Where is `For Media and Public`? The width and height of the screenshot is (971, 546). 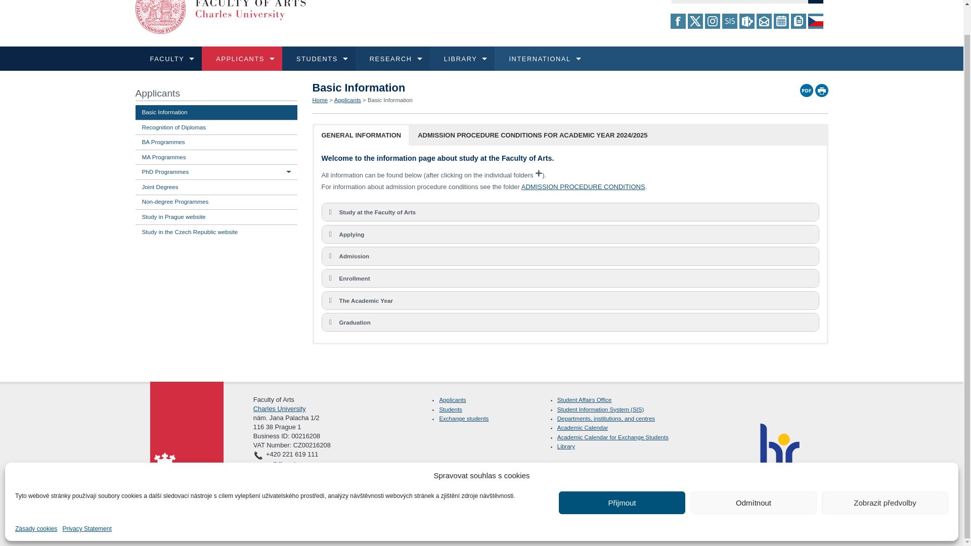 For Media and Public is located at coordinates (448, 142).